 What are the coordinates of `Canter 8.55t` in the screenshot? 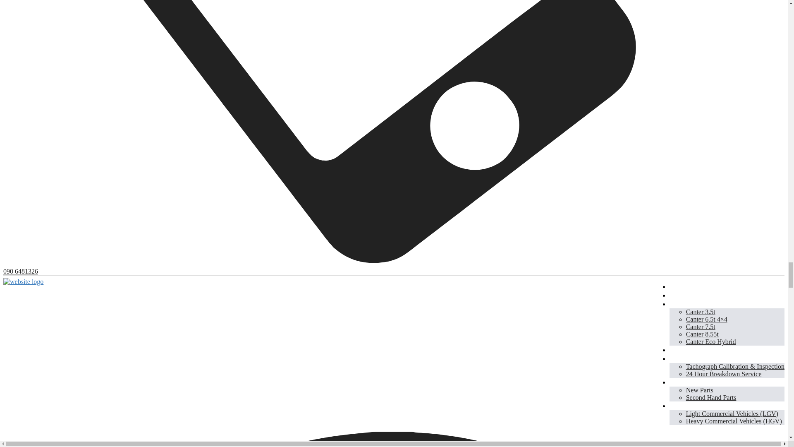 It's located at (702, 334).